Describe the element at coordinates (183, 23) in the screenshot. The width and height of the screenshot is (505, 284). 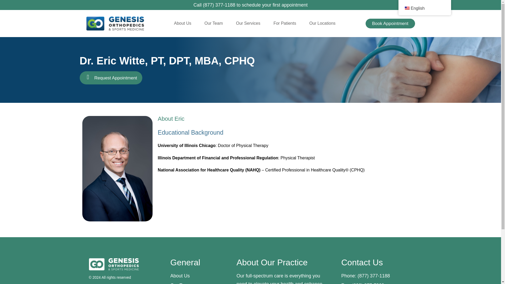
I see `About Us` at that location.